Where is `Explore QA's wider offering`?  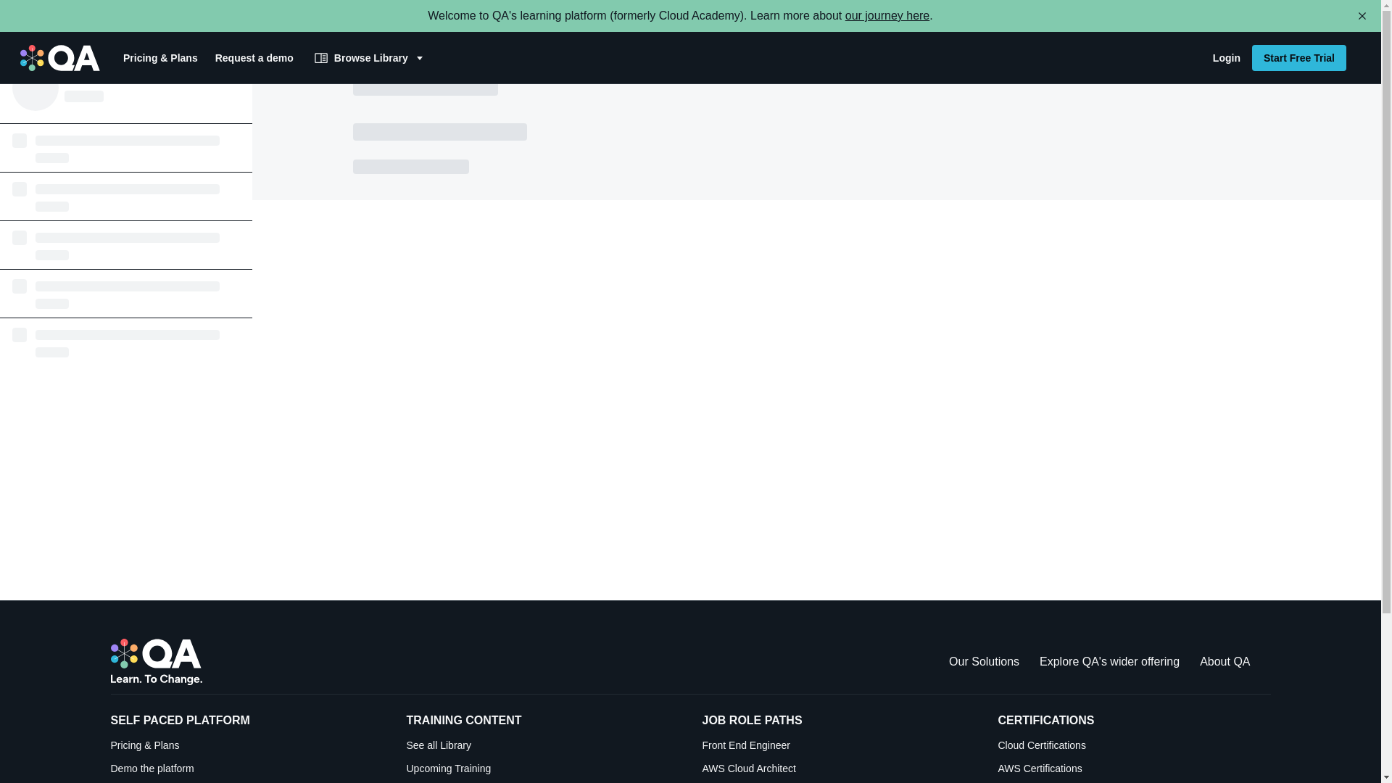
Explore QA's wider offering is located at coordinates (1109, 661).